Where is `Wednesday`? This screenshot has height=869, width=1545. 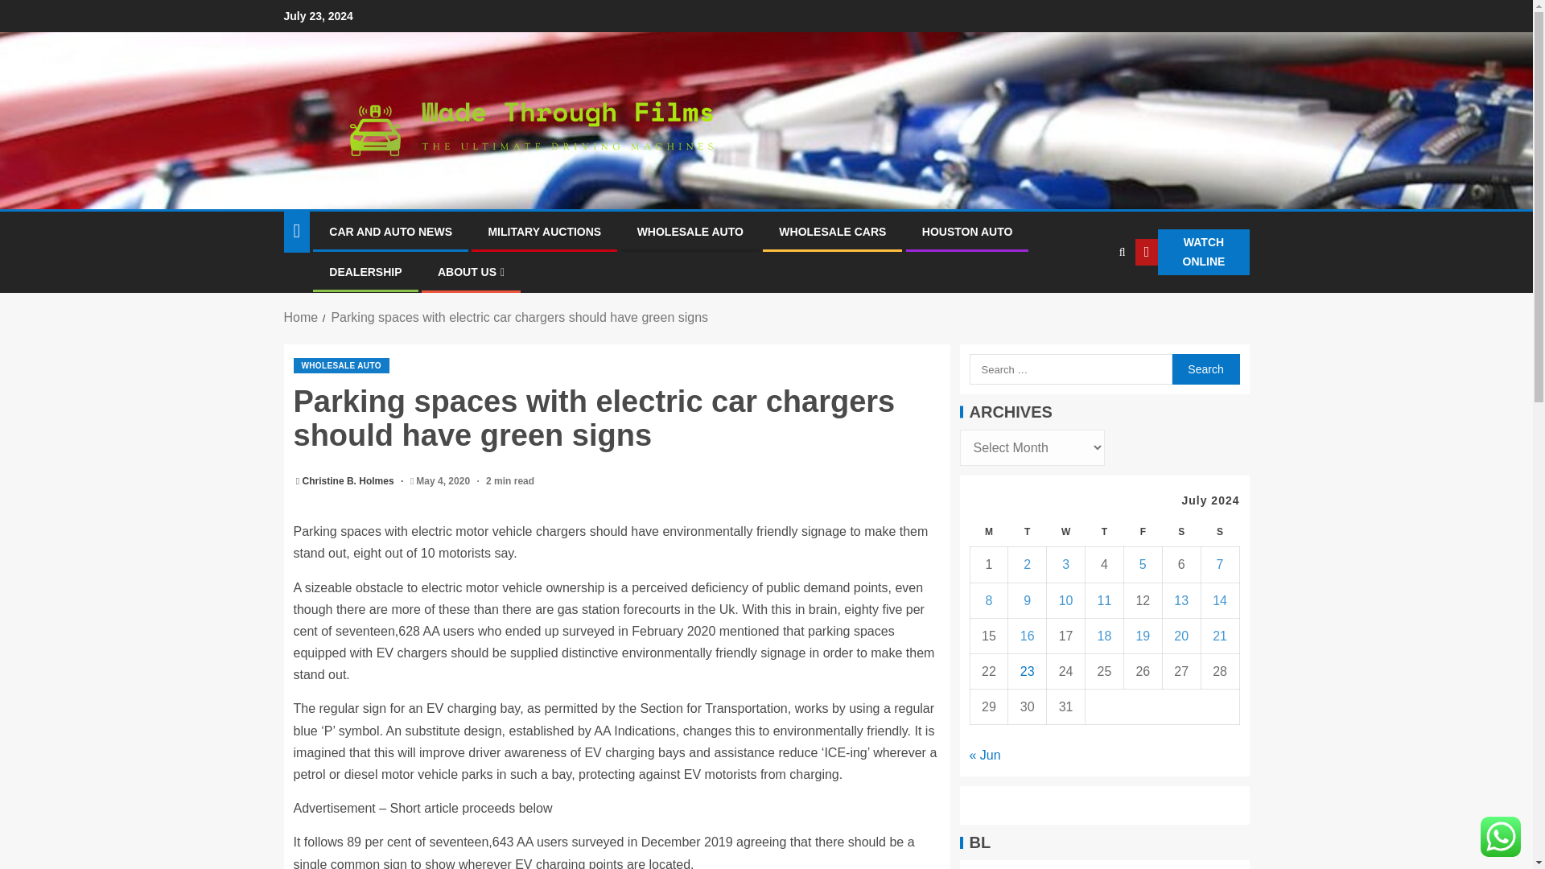 Wednesday is located at coordinates (1066, 532).